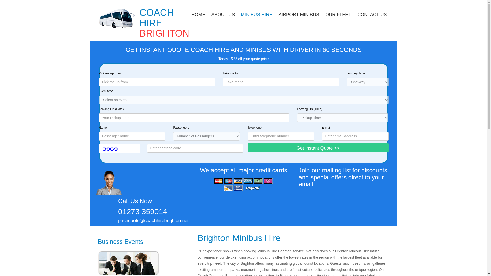 The width and height of the screenshot is (491, 276). What do you see at coordinates (256, 13) in the screenshot?
I see `MINIBUS HIRE` at bounding box center [256, 13].